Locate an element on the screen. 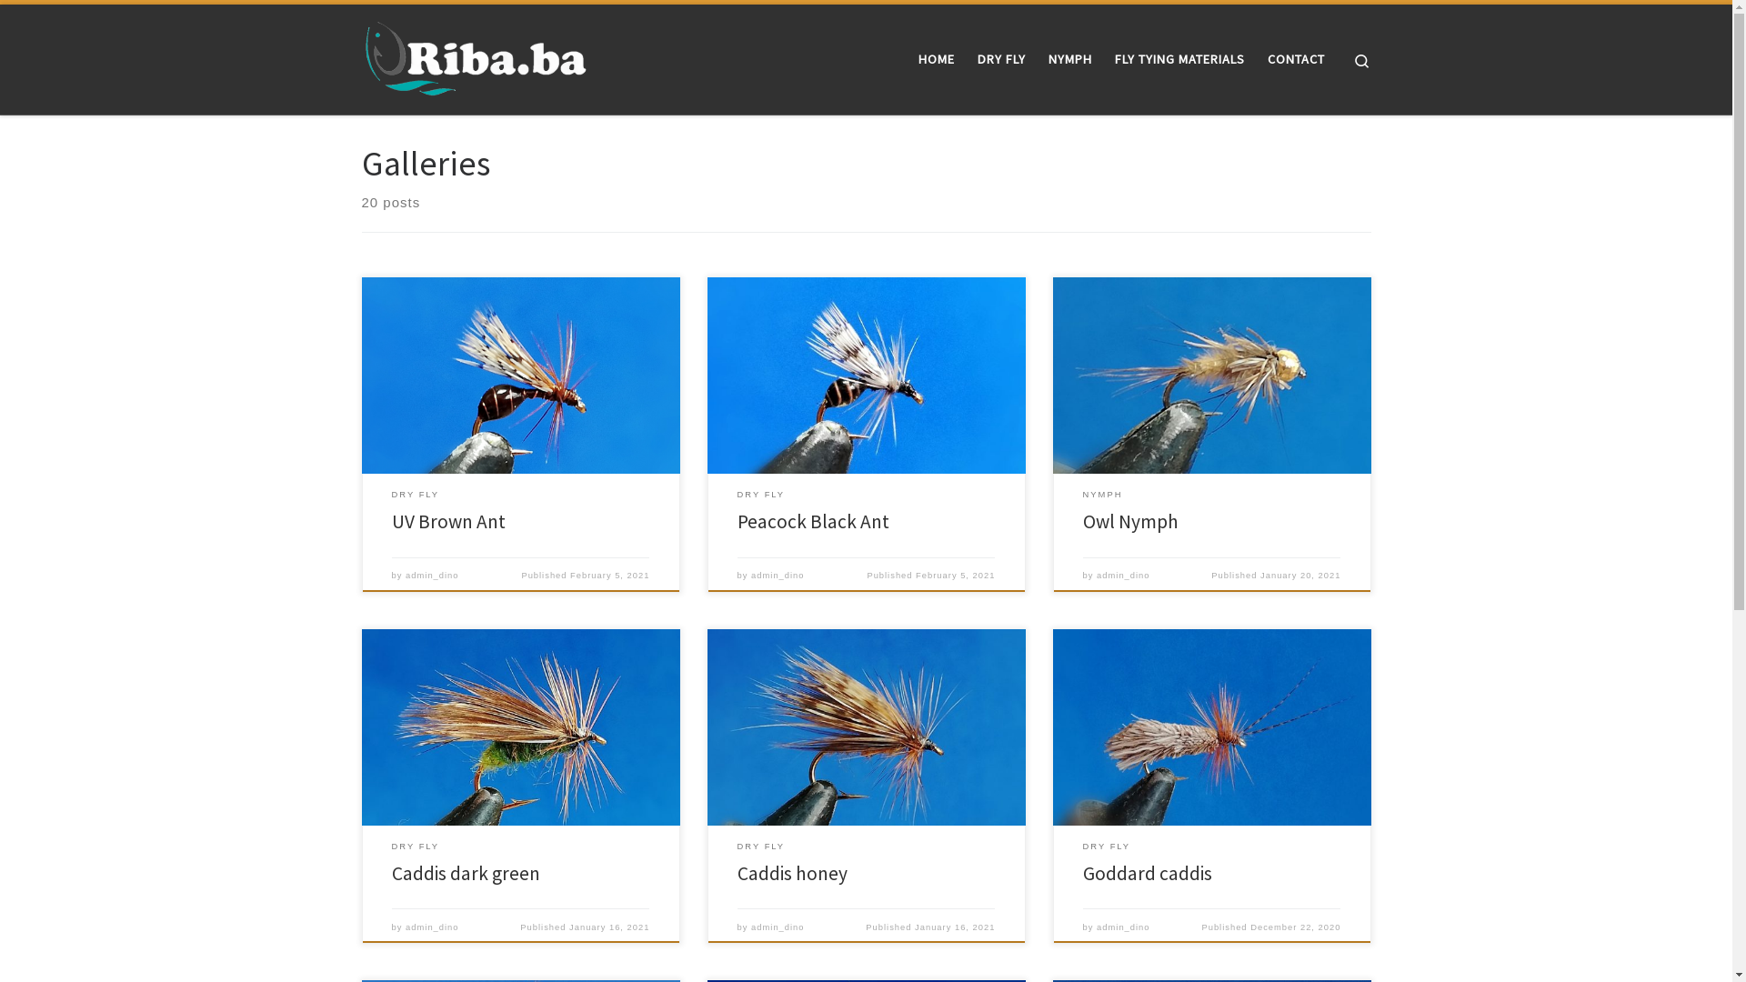 Image resolution: width=1746 pixels, height=982 pixels. DRY FLY is located at coordinates (416, 847).